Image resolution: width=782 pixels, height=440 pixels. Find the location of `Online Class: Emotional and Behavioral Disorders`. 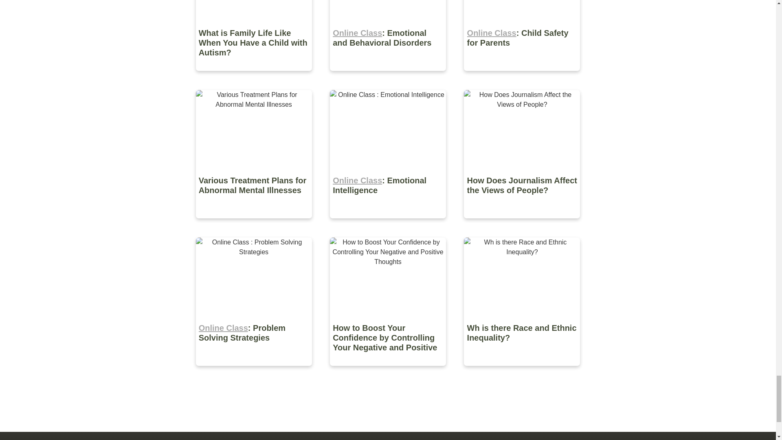

Online Class: Emotional and Behavioral Disorders is located at coordinates (389, 77).